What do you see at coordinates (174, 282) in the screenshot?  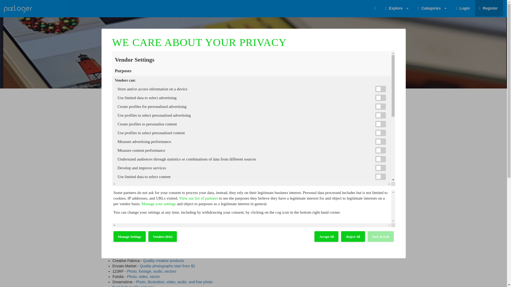 I see `Photo, illustration, video, audio, and free photo` at bounding box center [174, 282].